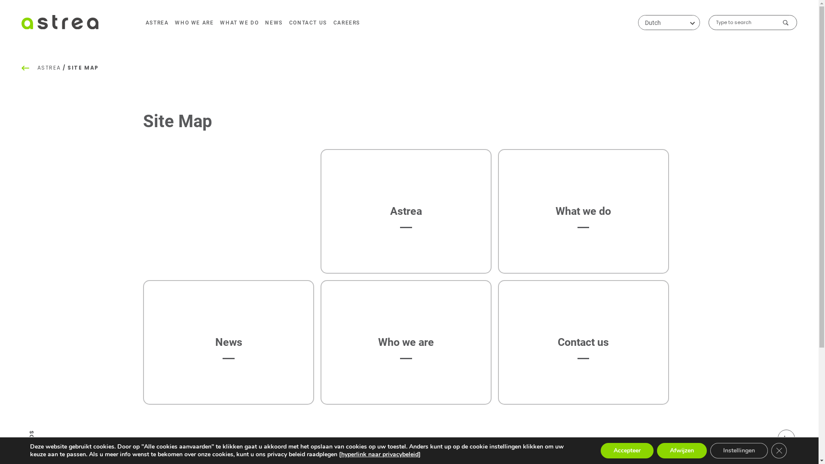 Image resolution: width=825 pixels, height=464 pixels. What do you see at coordinates (406, 211) in the screenshot?
I see `Astrea` at bounding box center [406, 211].